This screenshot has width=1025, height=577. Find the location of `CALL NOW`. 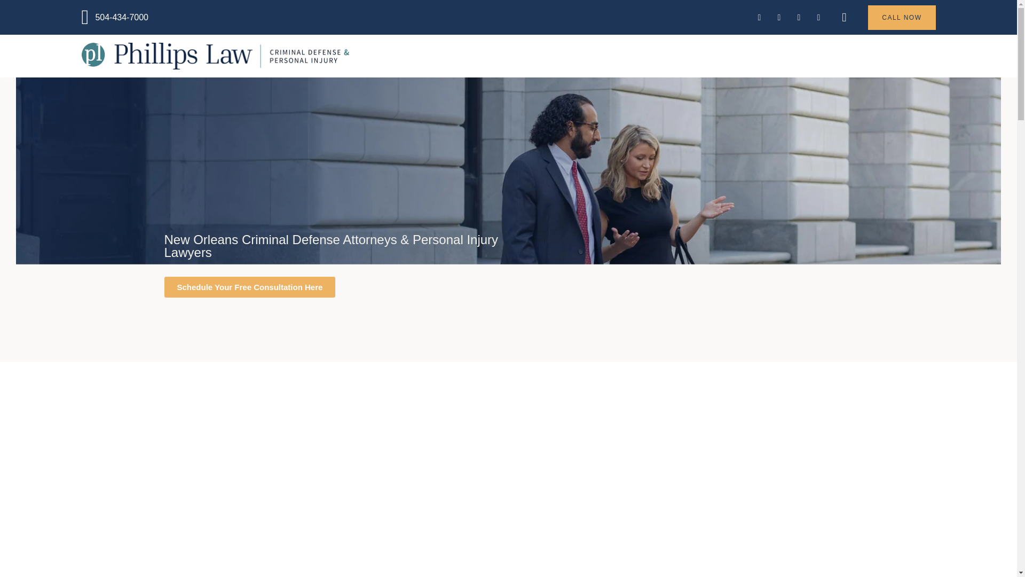

CALL NOW is located at coordinates (901, 17).